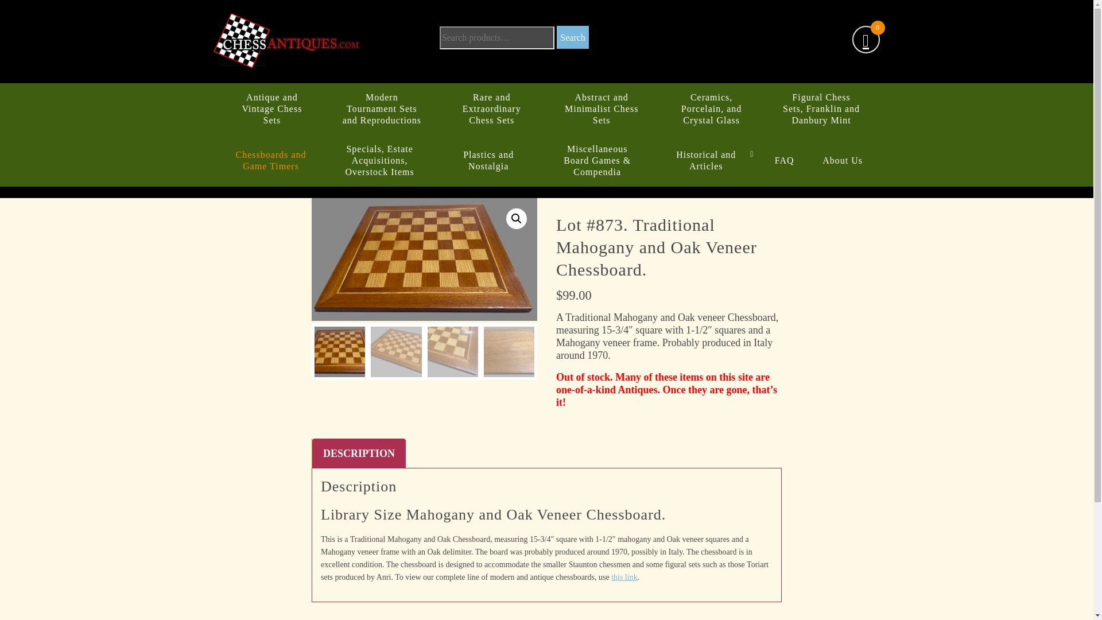 The image size is (1102, 620). What do you see at coordinates (866, 41) in the screenshot?
I see `0` at bounding box center [866, 41].